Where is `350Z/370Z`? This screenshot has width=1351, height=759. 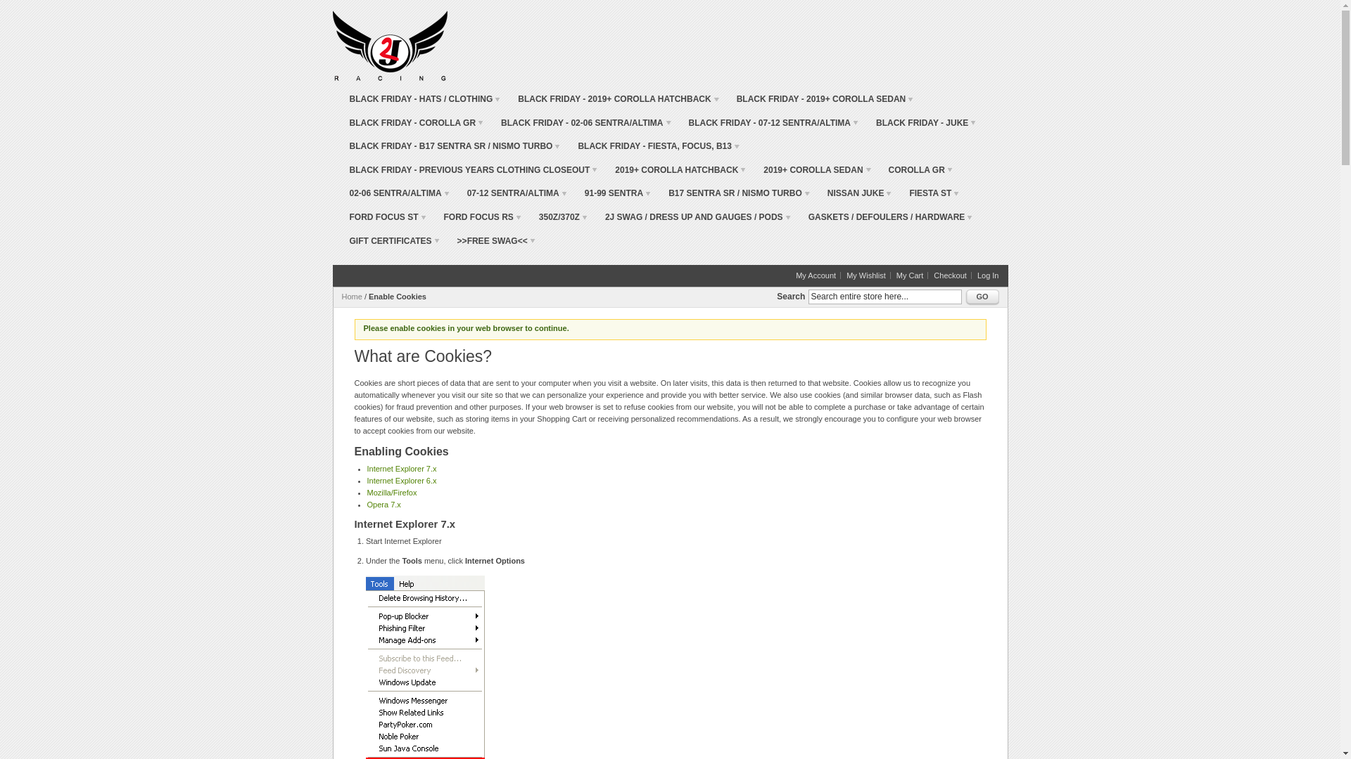
350Z/370Z is located at coordinates (563, 218).